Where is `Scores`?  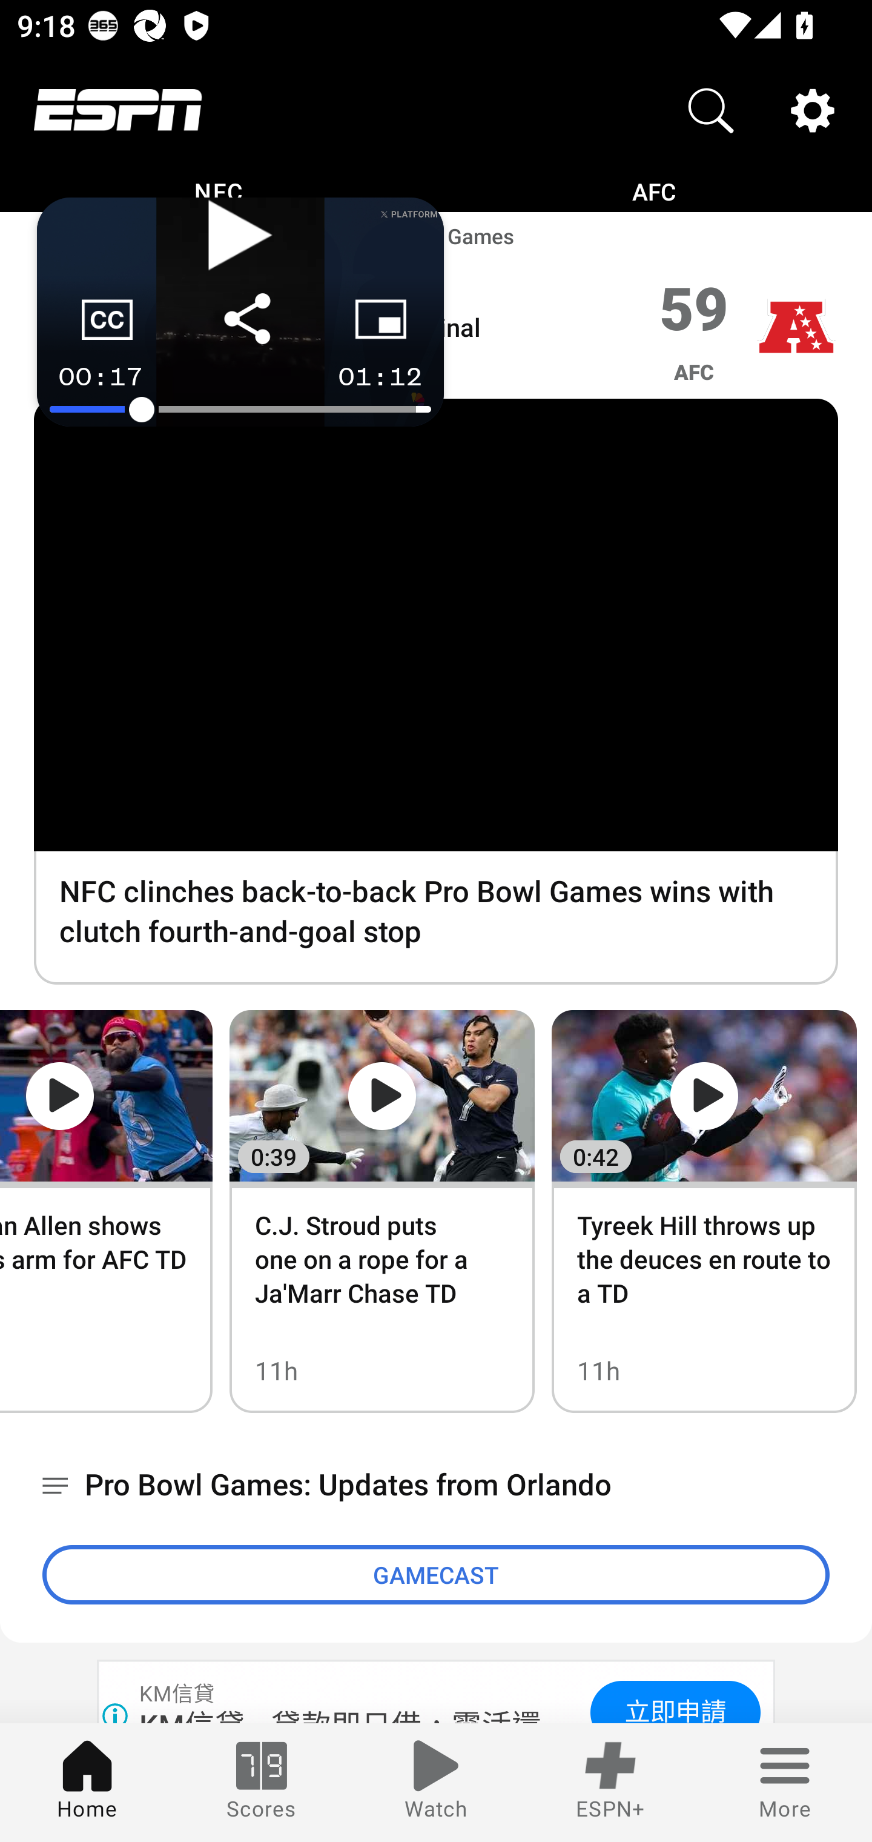
Scores is located at coordinates (262, 1783).